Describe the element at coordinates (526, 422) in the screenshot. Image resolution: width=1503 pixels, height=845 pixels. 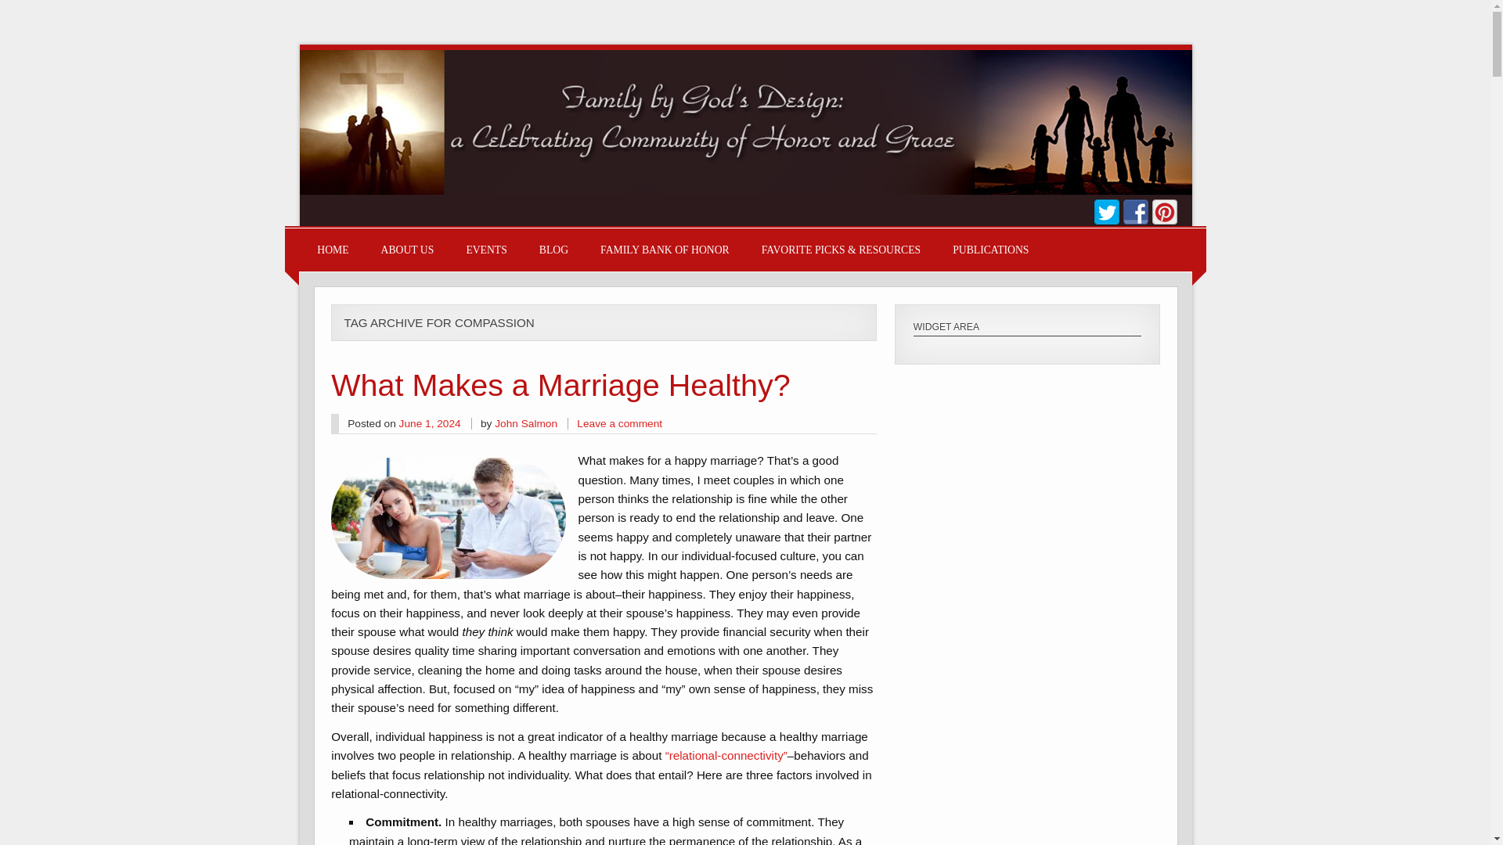
I see `View all posts by John Salmon` at that location.